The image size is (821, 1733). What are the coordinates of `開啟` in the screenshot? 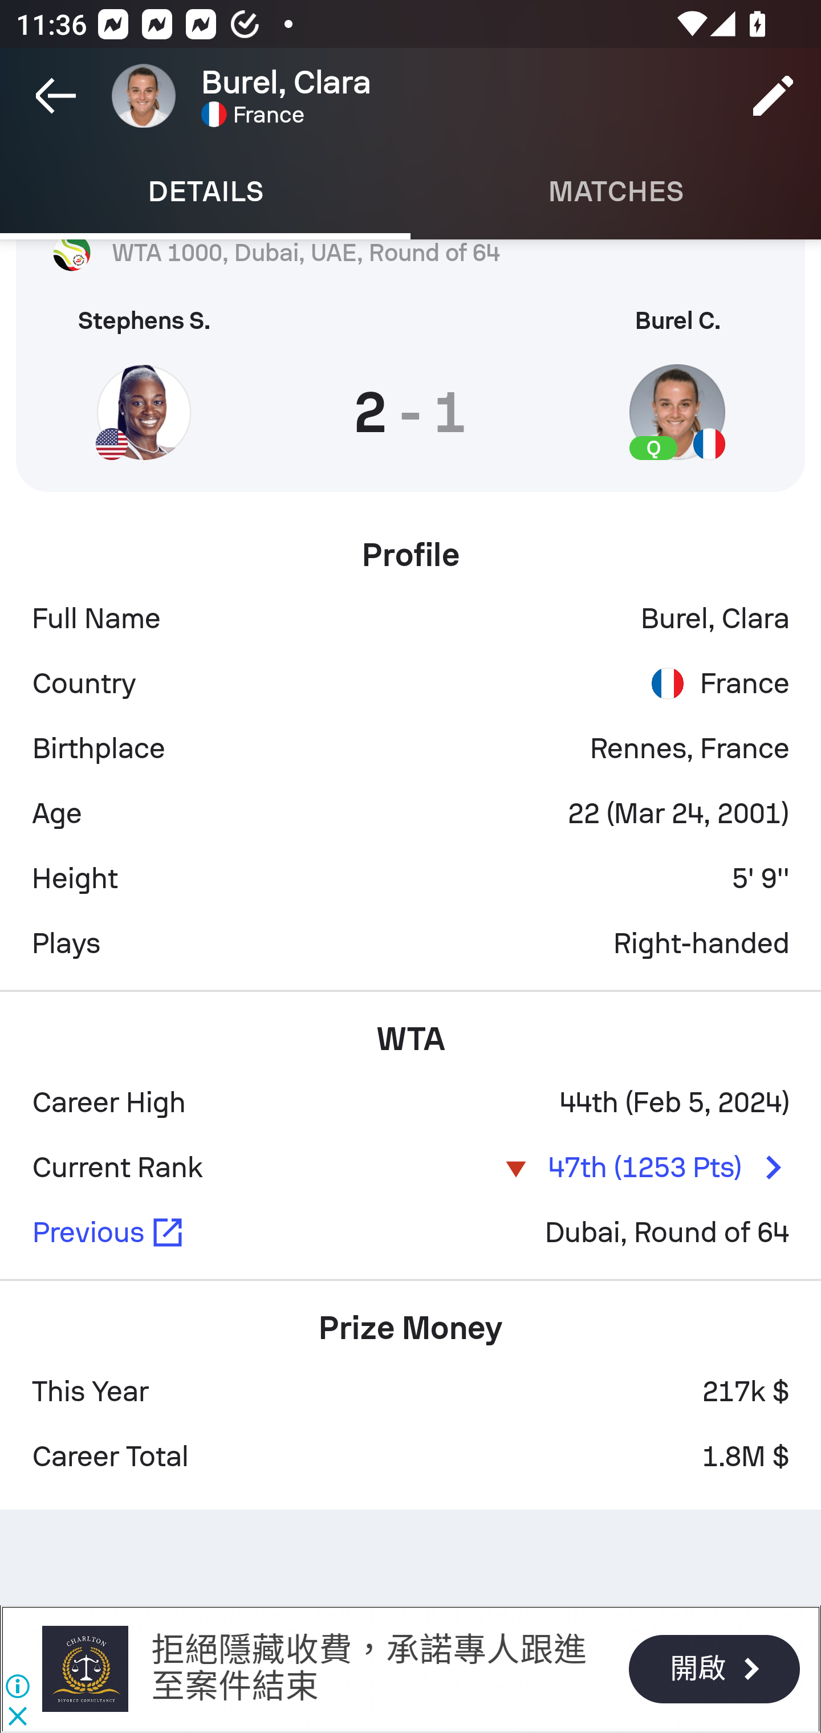 It's located at (714, 1669).